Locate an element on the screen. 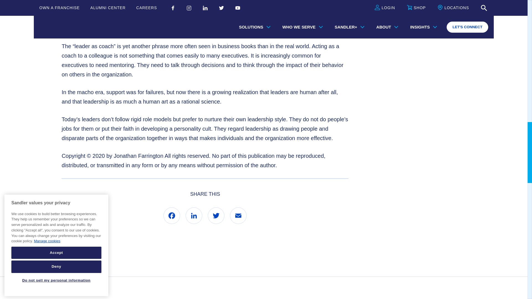 The image size is (532, 299). Email is located at coordinates (238, 215).